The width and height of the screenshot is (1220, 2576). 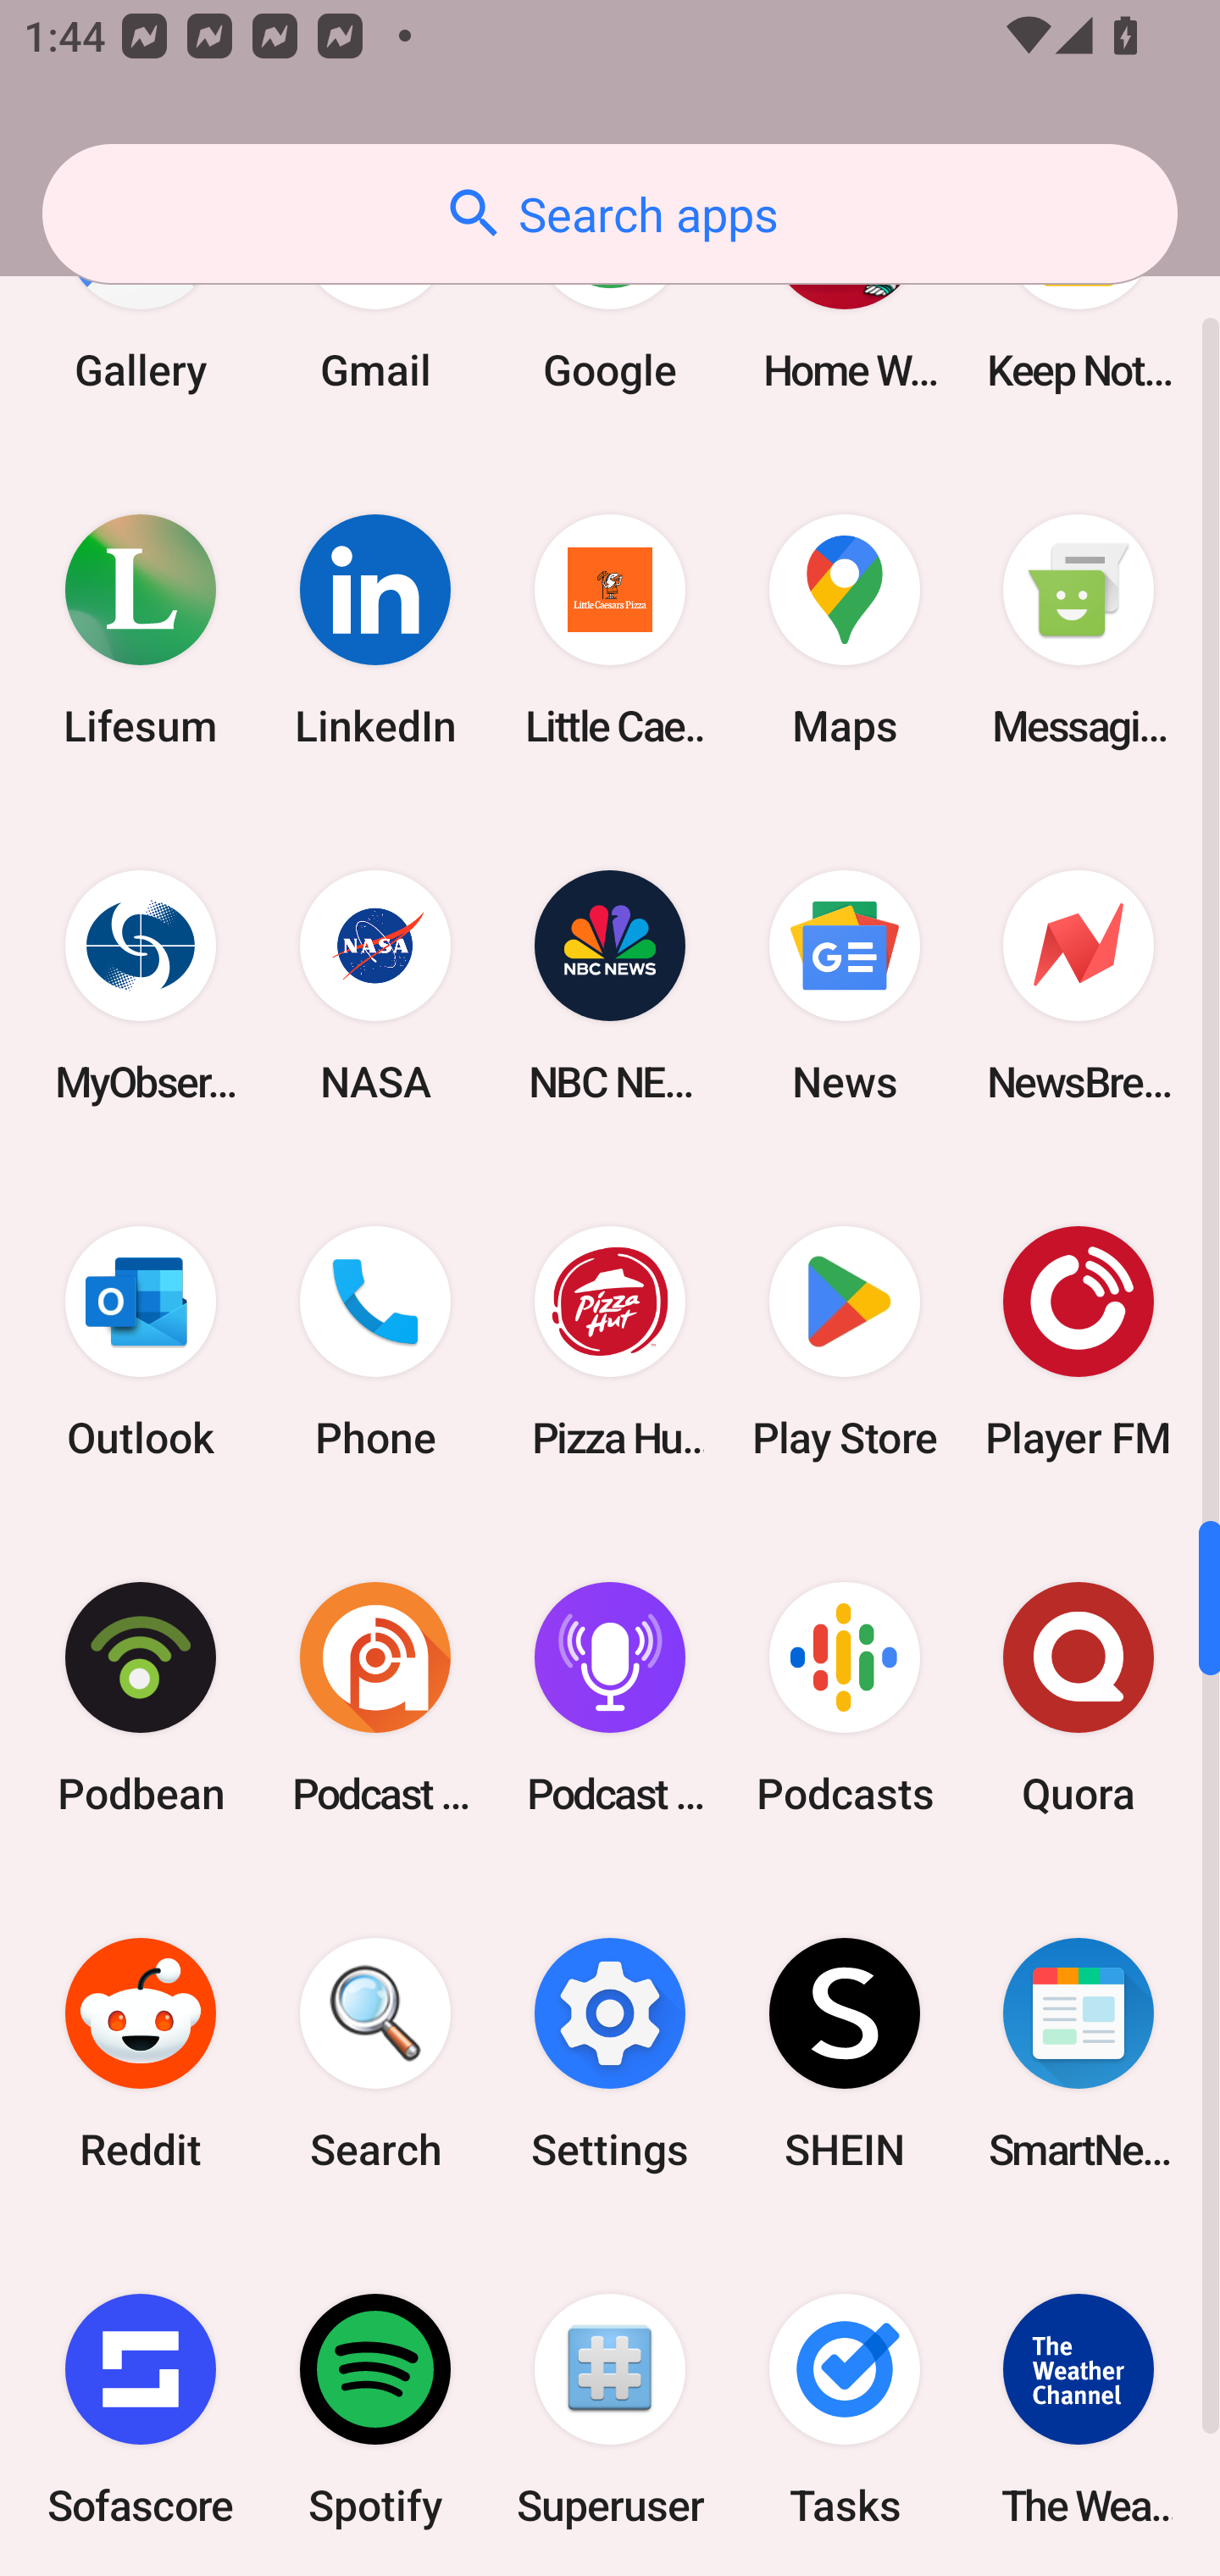 I want to click on News, so click(x=844, y=986).